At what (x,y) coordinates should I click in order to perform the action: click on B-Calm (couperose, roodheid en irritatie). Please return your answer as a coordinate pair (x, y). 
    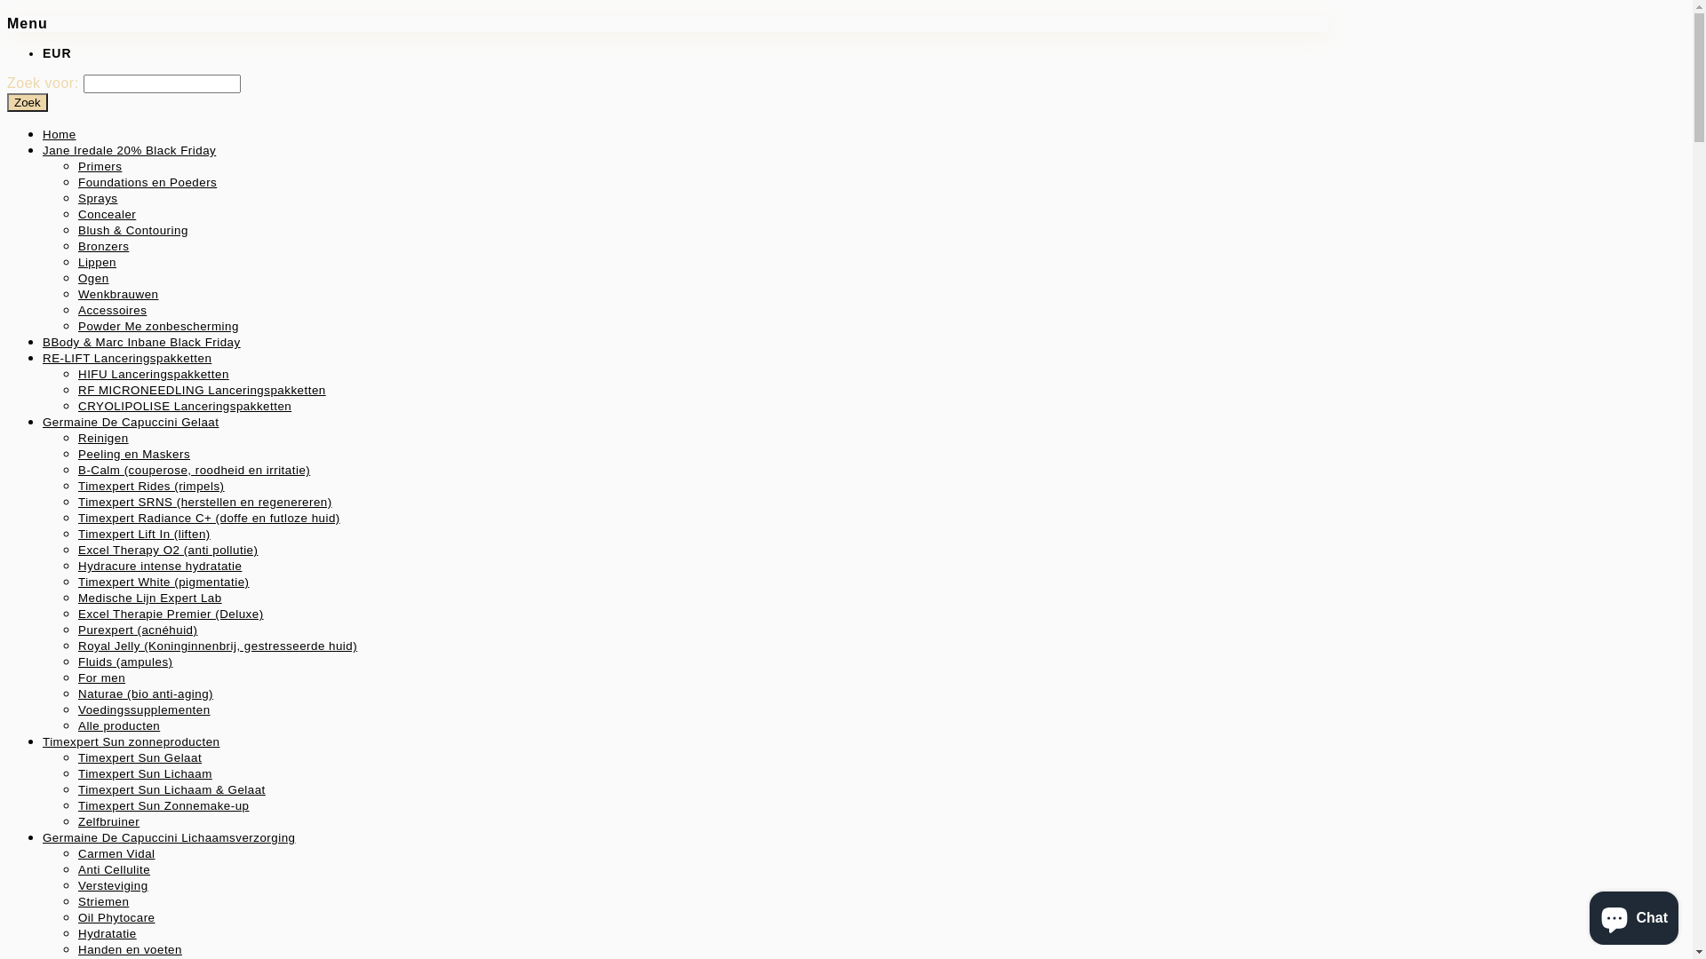
    Looking at the image, I should click on (194, 469).